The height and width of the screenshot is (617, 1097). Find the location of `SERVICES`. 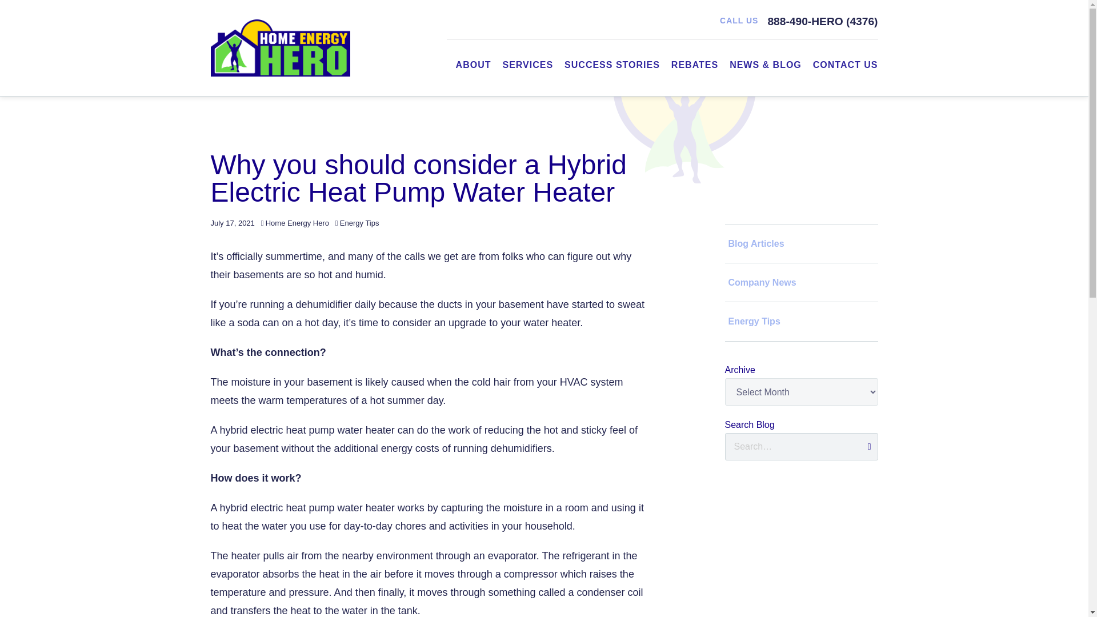

SERVICES is located at coordinates (527, 65).